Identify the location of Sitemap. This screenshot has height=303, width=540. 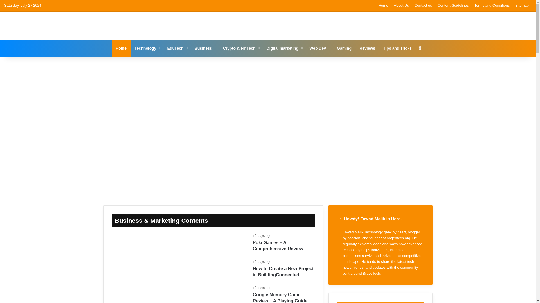
(522, 6).